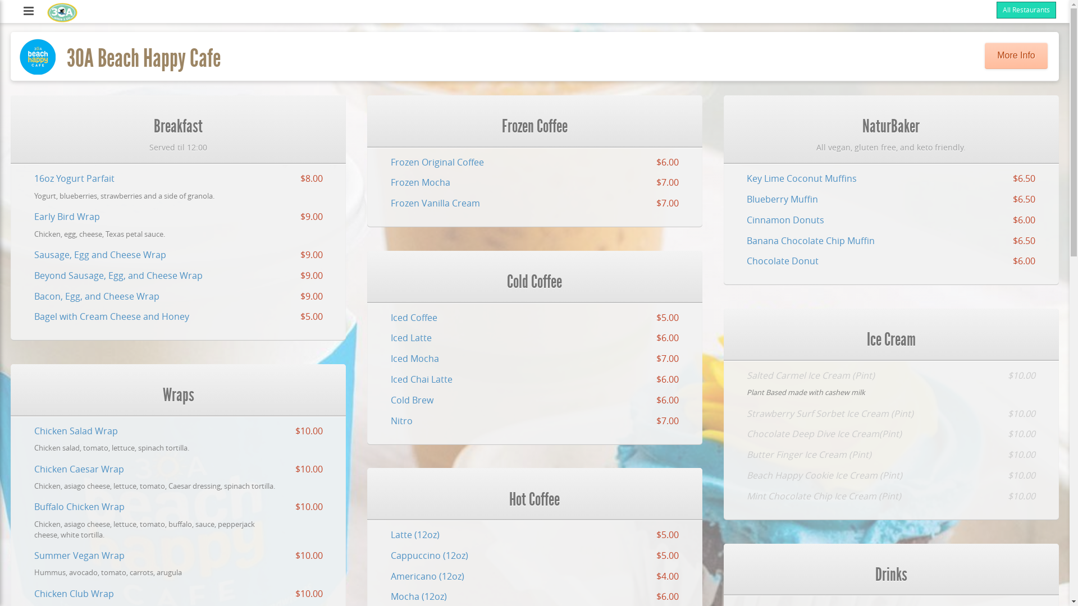 This screenshot has height=606, width=1078. I want to click on Banana Chocolate Chip Muffin
$6.50, so click(892, 245).